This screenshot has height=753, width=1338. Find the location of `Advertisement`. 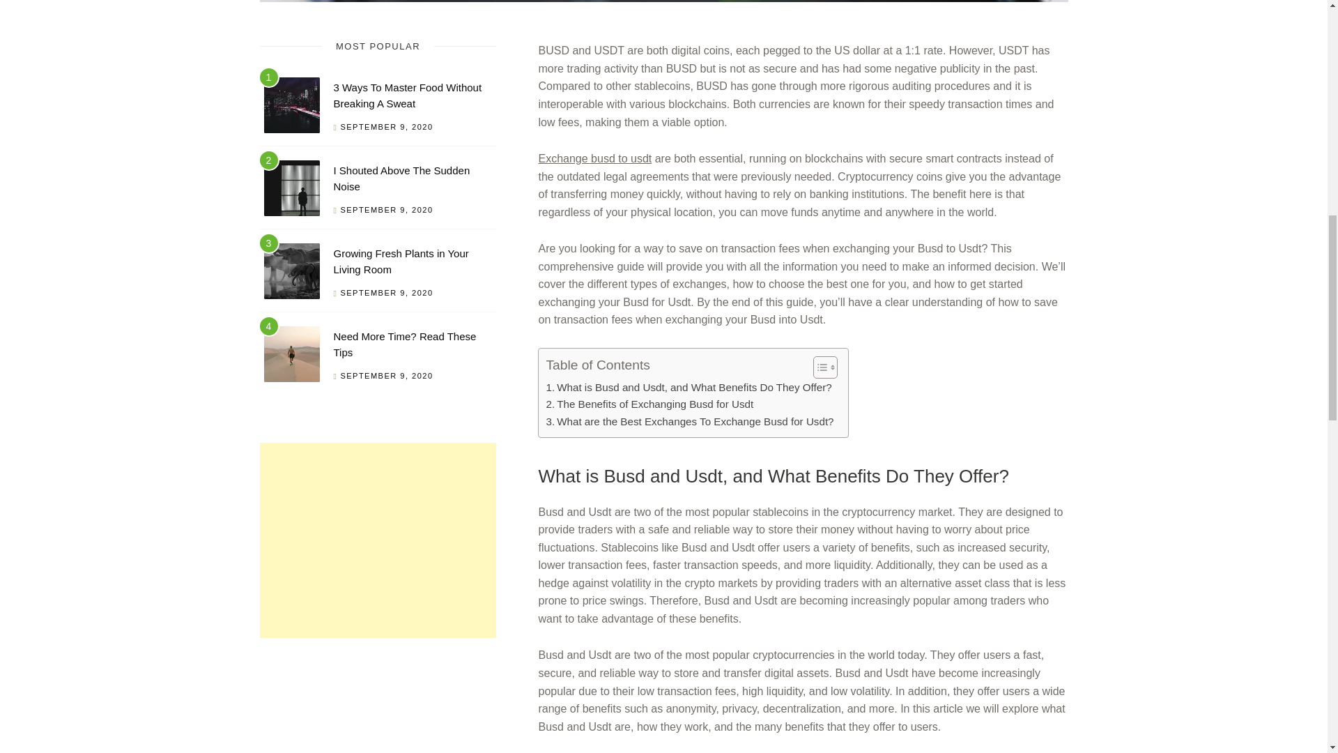

Advertisement is located at coordinates (378, 540).